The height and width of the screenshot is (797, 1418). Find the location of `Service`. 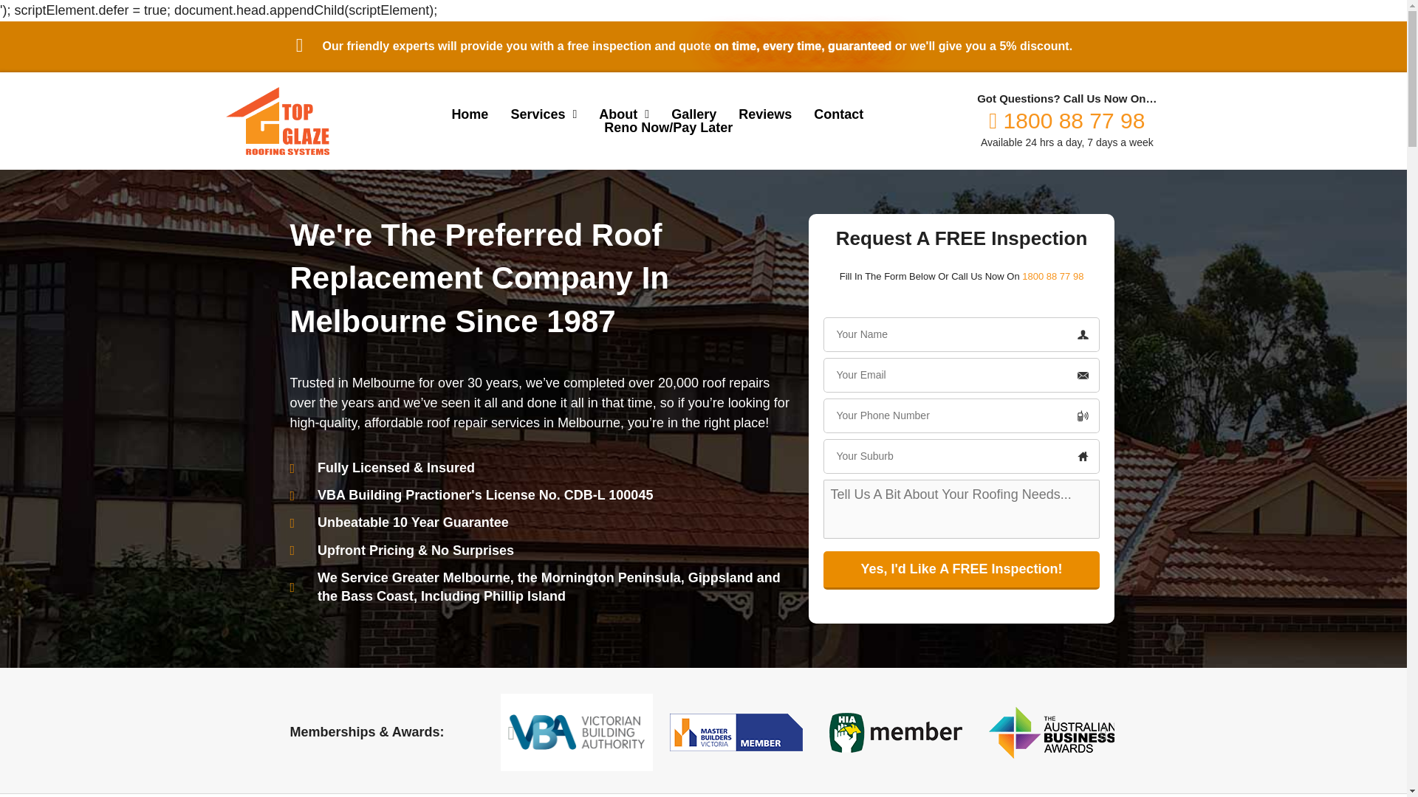

Service is located at coordinates (544, 114).